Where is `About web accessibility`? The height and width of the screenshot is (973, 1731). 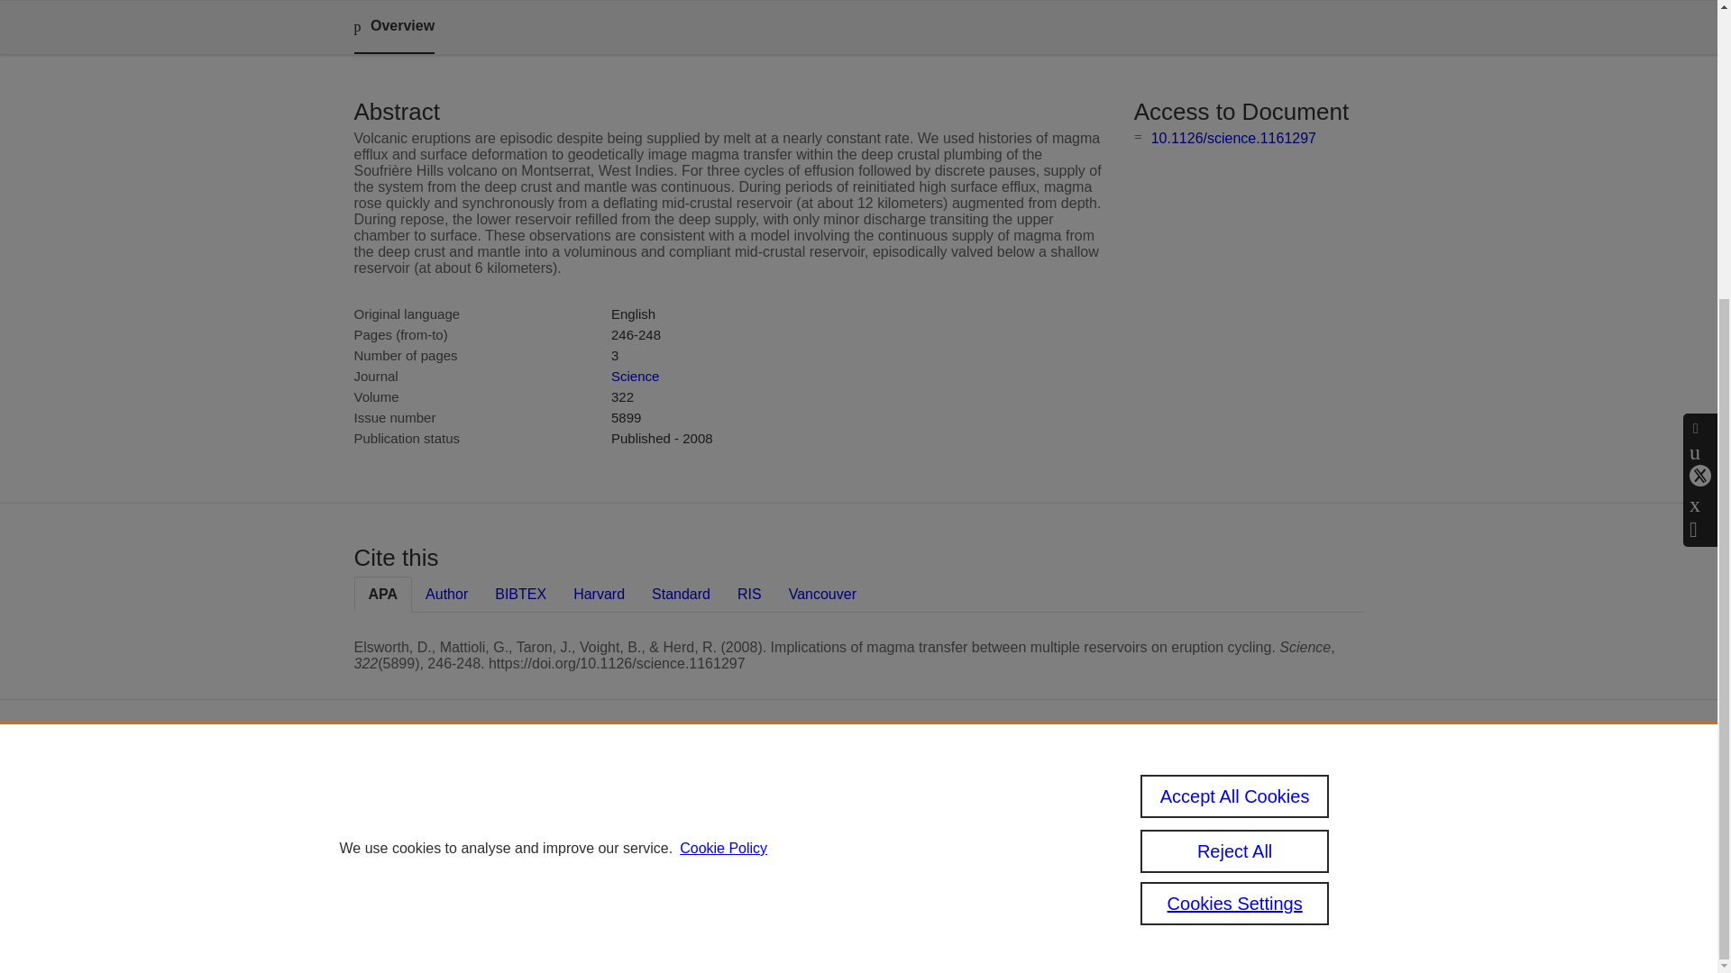 About web accessibility is located at coordinates (1195, 847).